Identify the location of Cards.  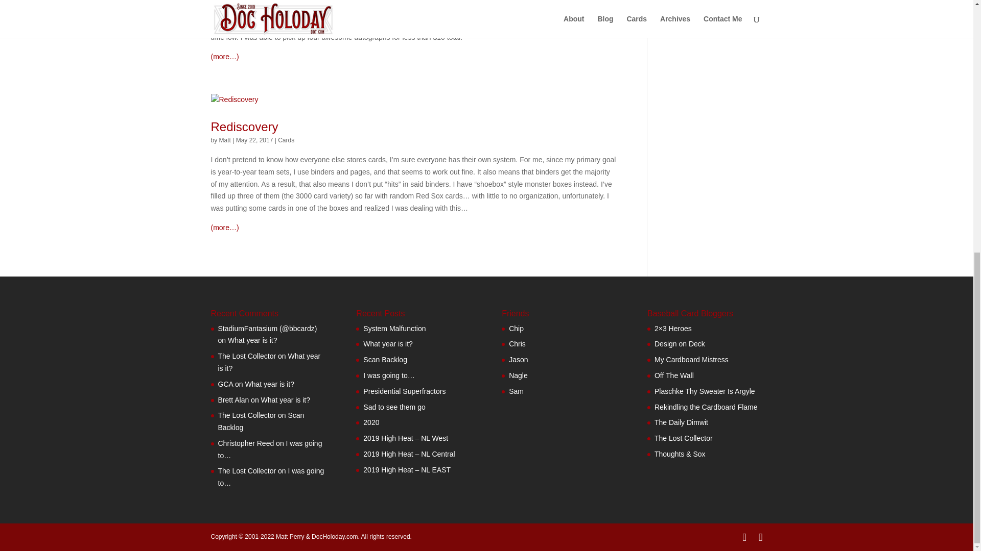
(286, 140).